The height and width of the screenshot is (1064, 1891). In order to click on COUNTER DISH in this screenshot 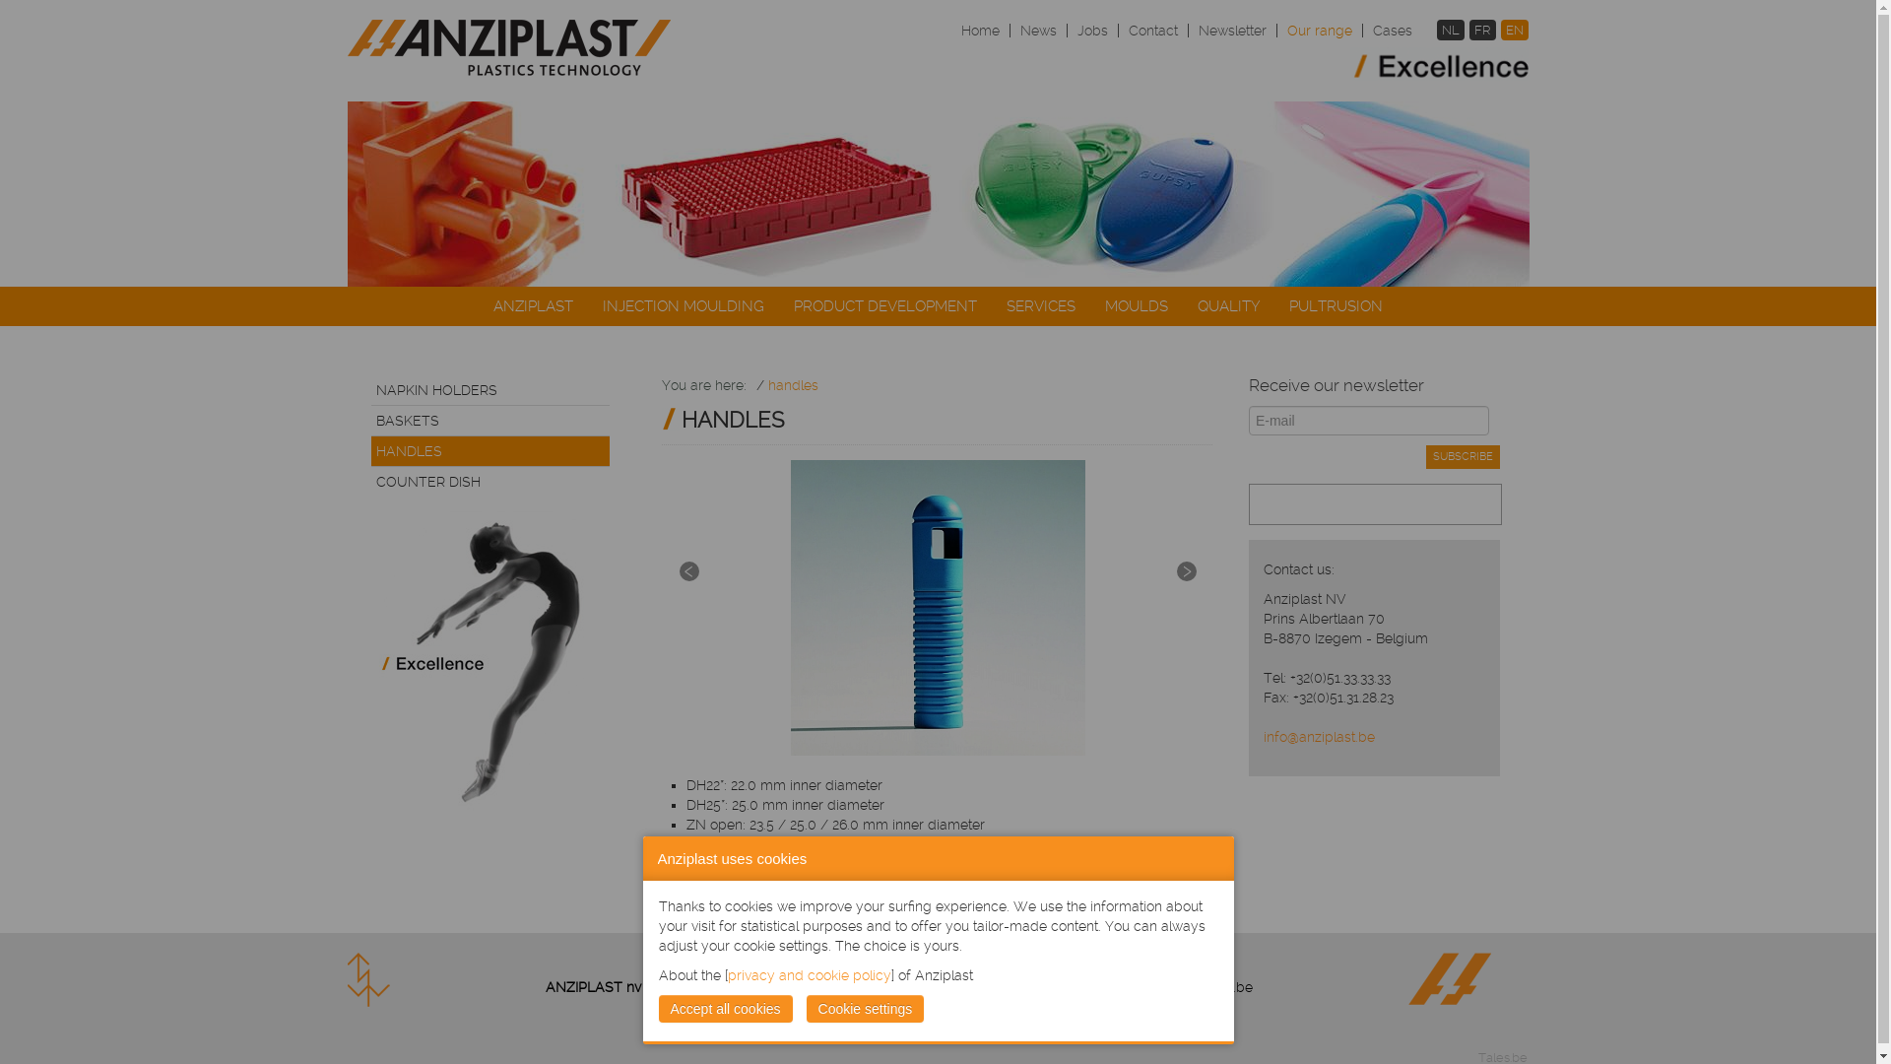, I will do `click(490, 482)`.